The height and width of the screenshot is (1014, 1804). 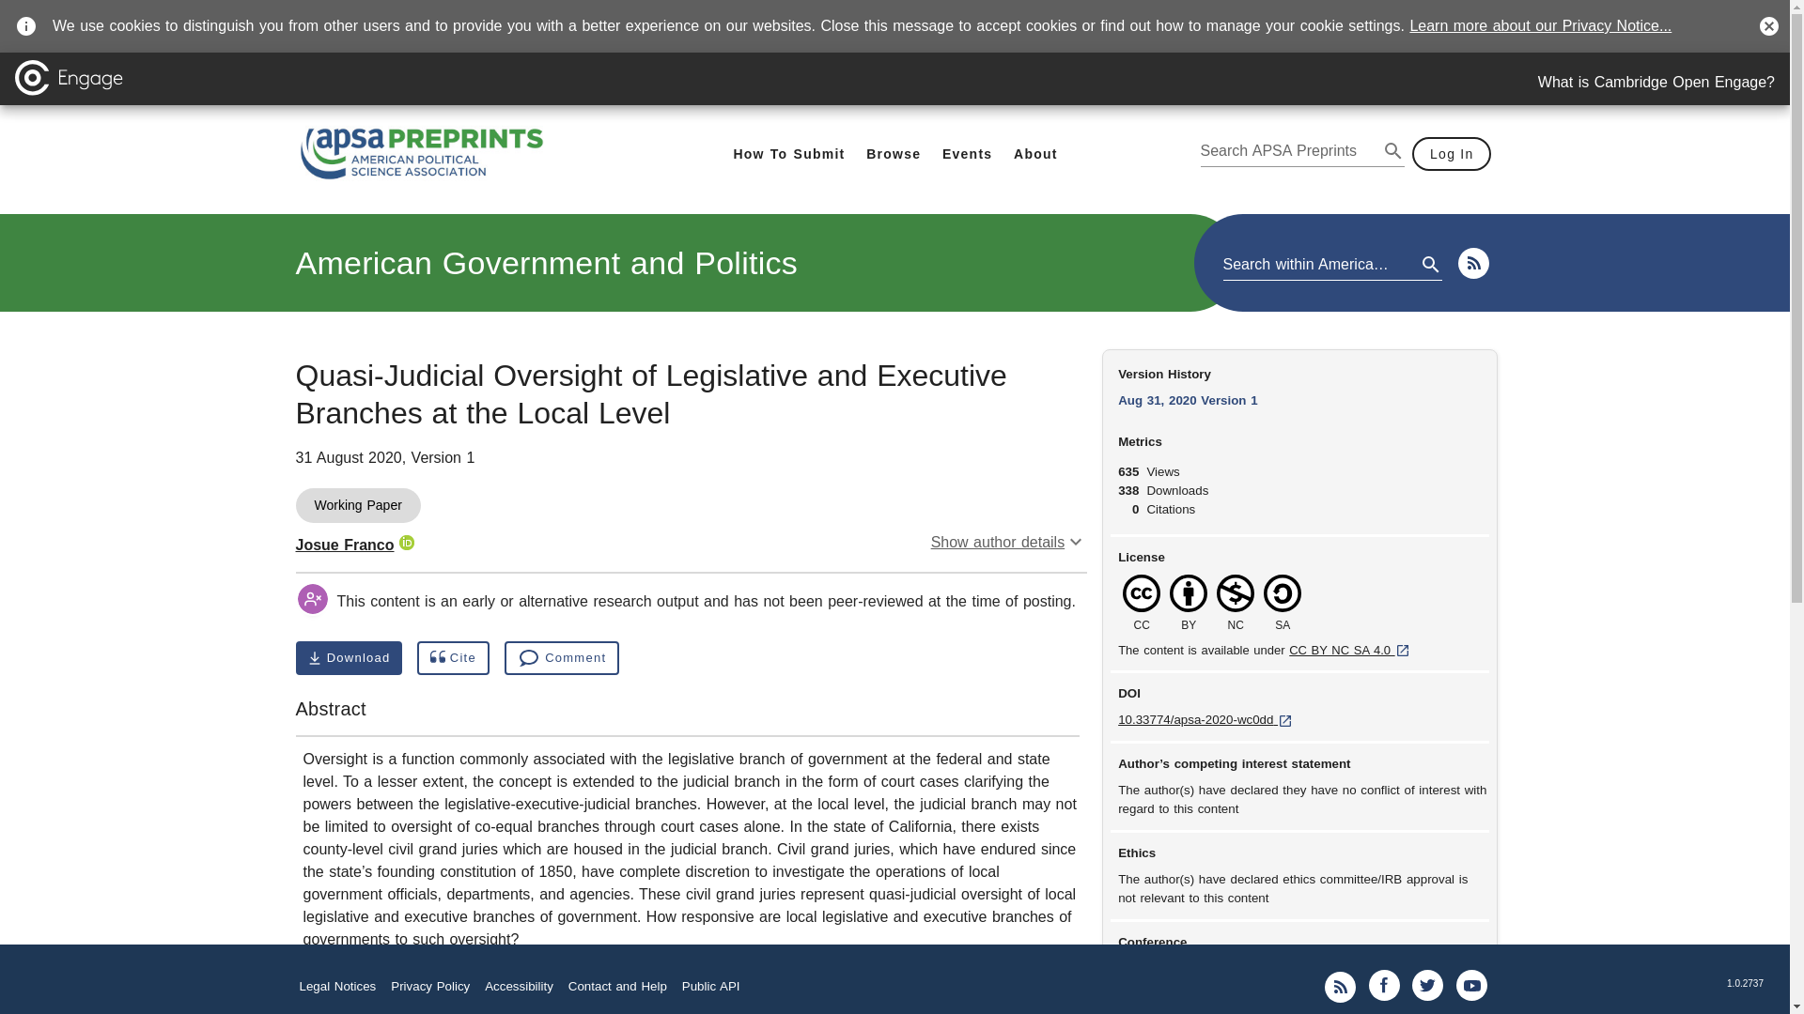 What do you see at coordinates (893, 154) in the screenshot?
I see `Browse` at bounding box center [893, 154].